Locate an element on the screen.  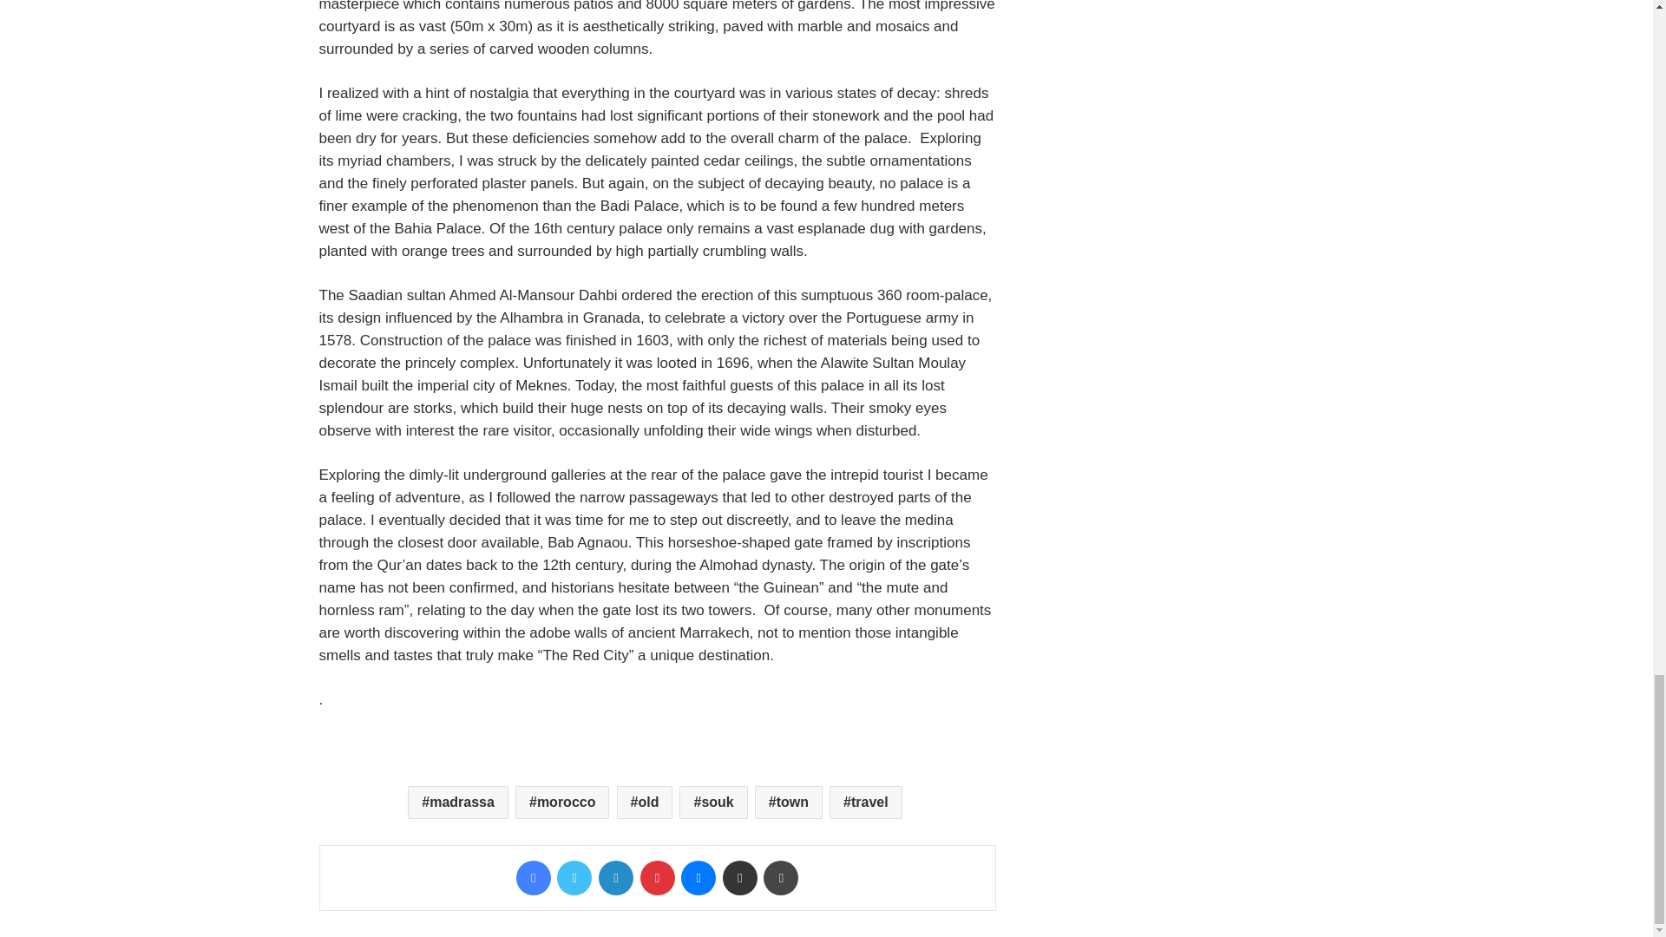
souk is located at coordinates (713, 802).